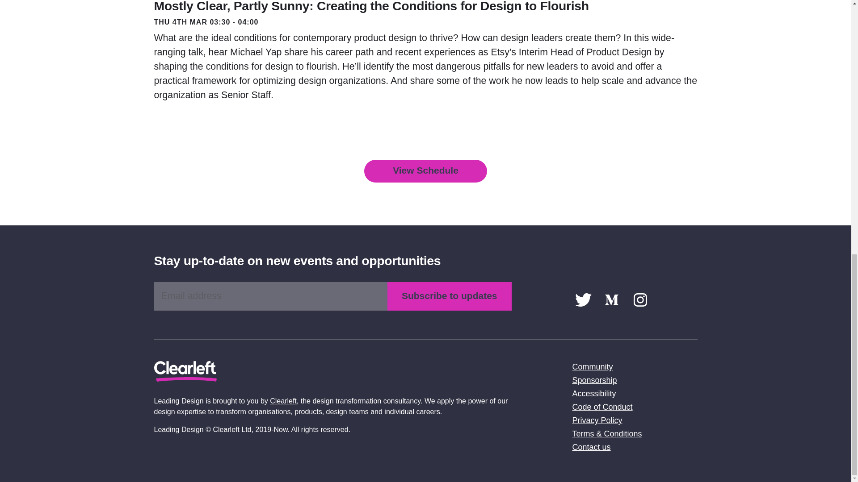  I want to click on Community, so click(592, 367).